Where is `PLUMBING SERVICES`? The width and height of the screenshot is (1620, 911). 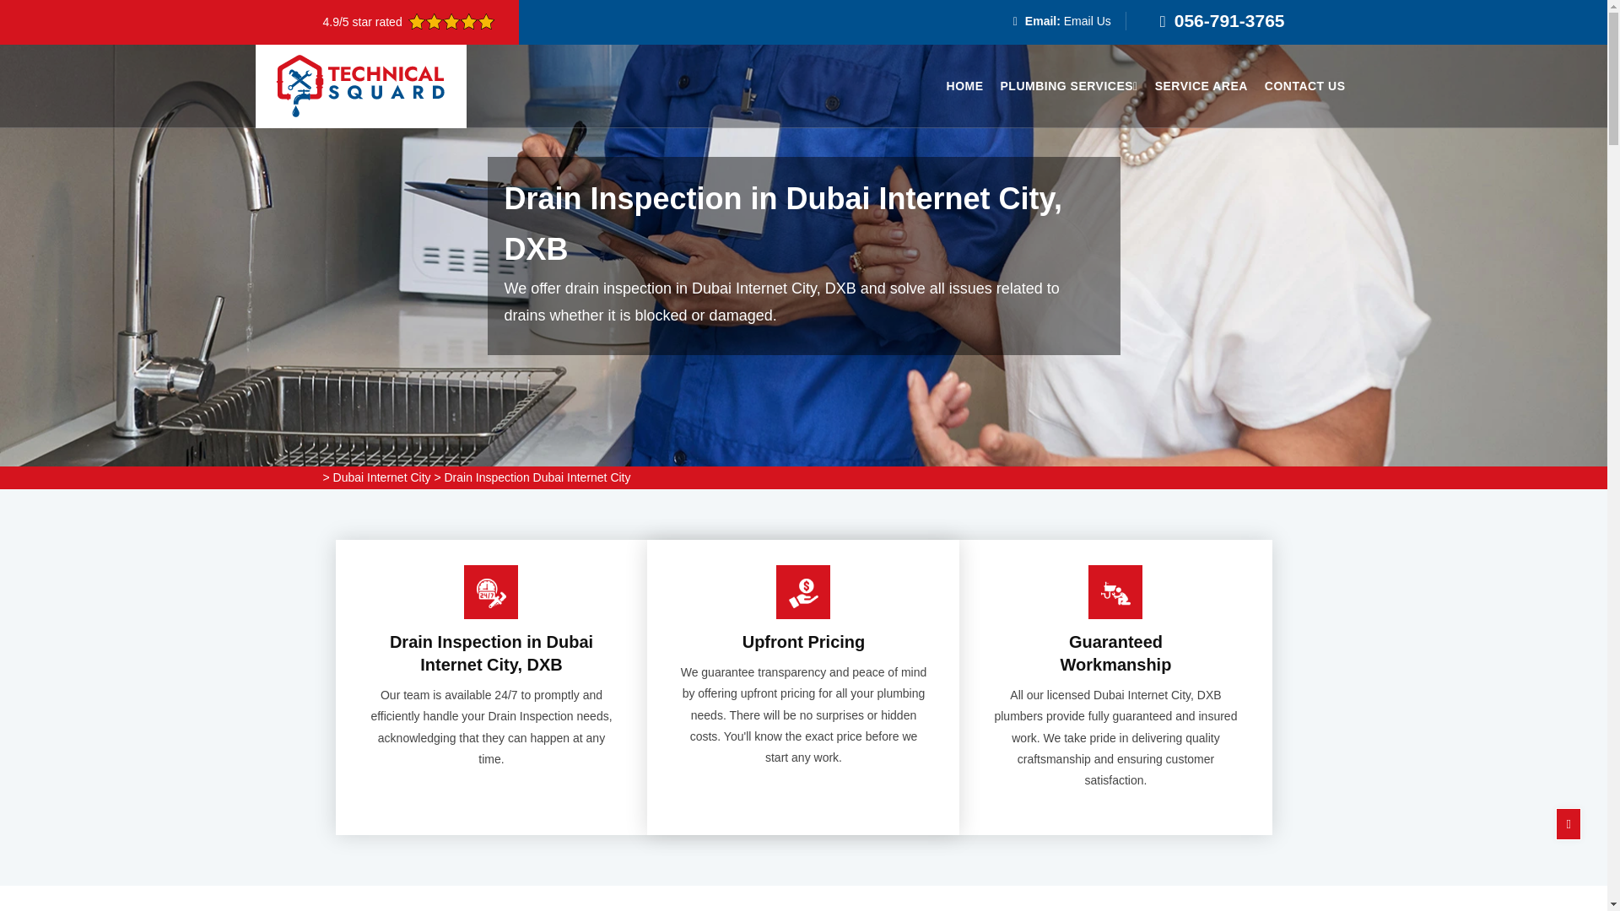 PLUMBING SERVICES is located at coordinates (1070, 86).